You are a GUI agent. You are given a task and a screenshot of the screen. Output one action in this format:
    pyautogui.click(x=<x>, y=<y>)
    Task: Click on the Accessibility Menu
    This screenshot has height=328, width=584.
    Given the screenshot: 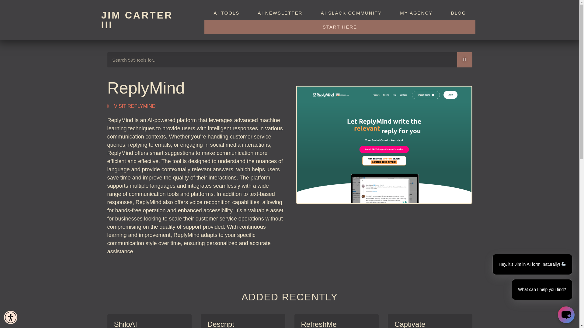 What is the action you would take?
    pyautogui.click(x=11, y=317)
    